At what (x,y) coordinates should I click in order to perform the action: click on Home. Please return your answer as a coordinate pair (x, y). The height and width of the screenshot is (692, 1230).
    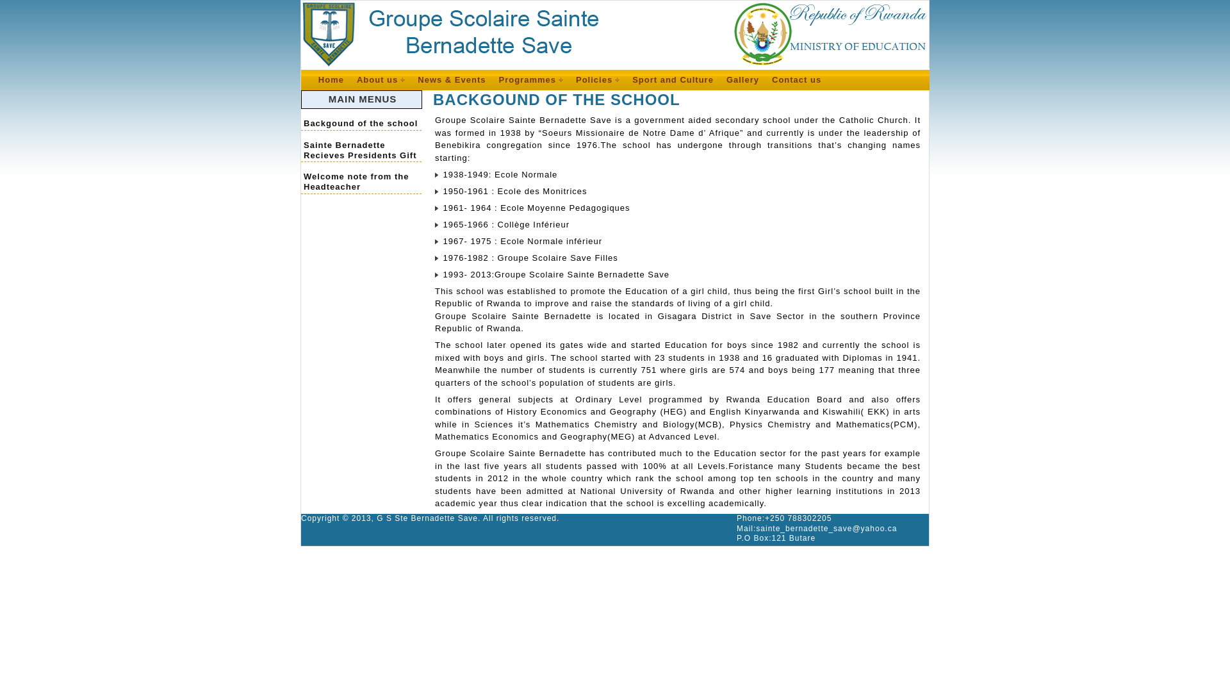
    Looking at the image, I should click on (331, 79).